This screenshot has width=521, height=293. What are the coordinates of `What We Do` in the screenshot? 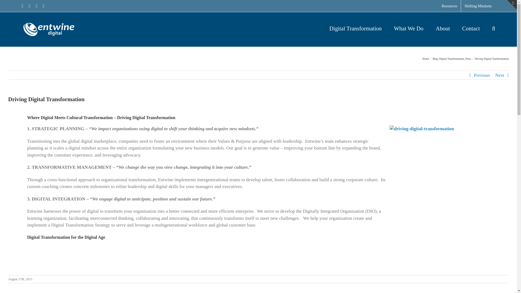 It's located at (409, 28).